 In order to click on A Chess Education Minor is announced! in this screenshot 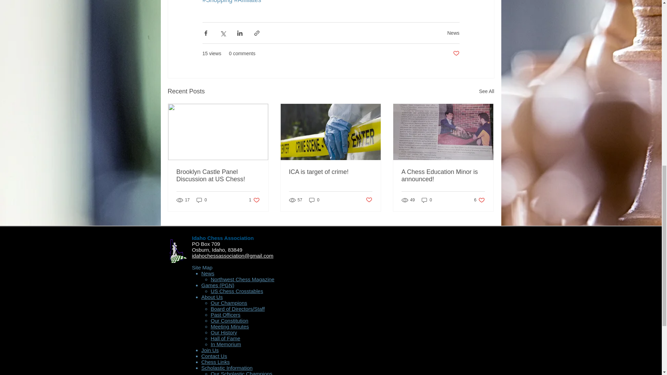, I will do `click(479, 200)`.